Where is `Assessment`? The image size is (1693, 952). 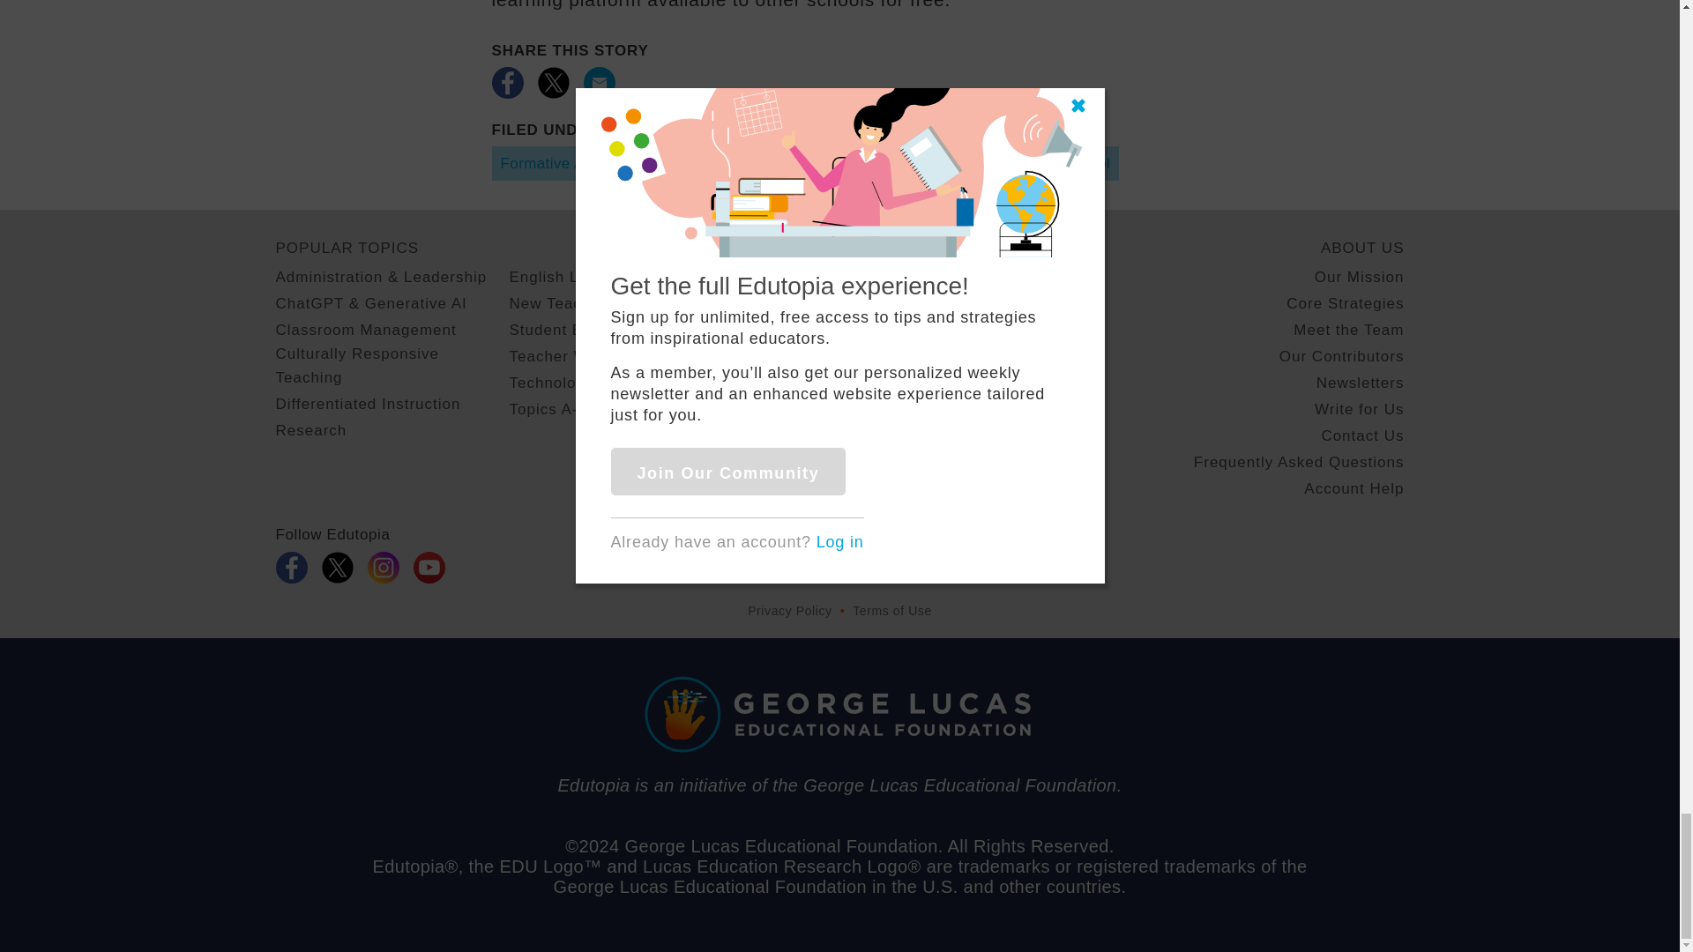 Assessment is located at coordinates (725, 164).